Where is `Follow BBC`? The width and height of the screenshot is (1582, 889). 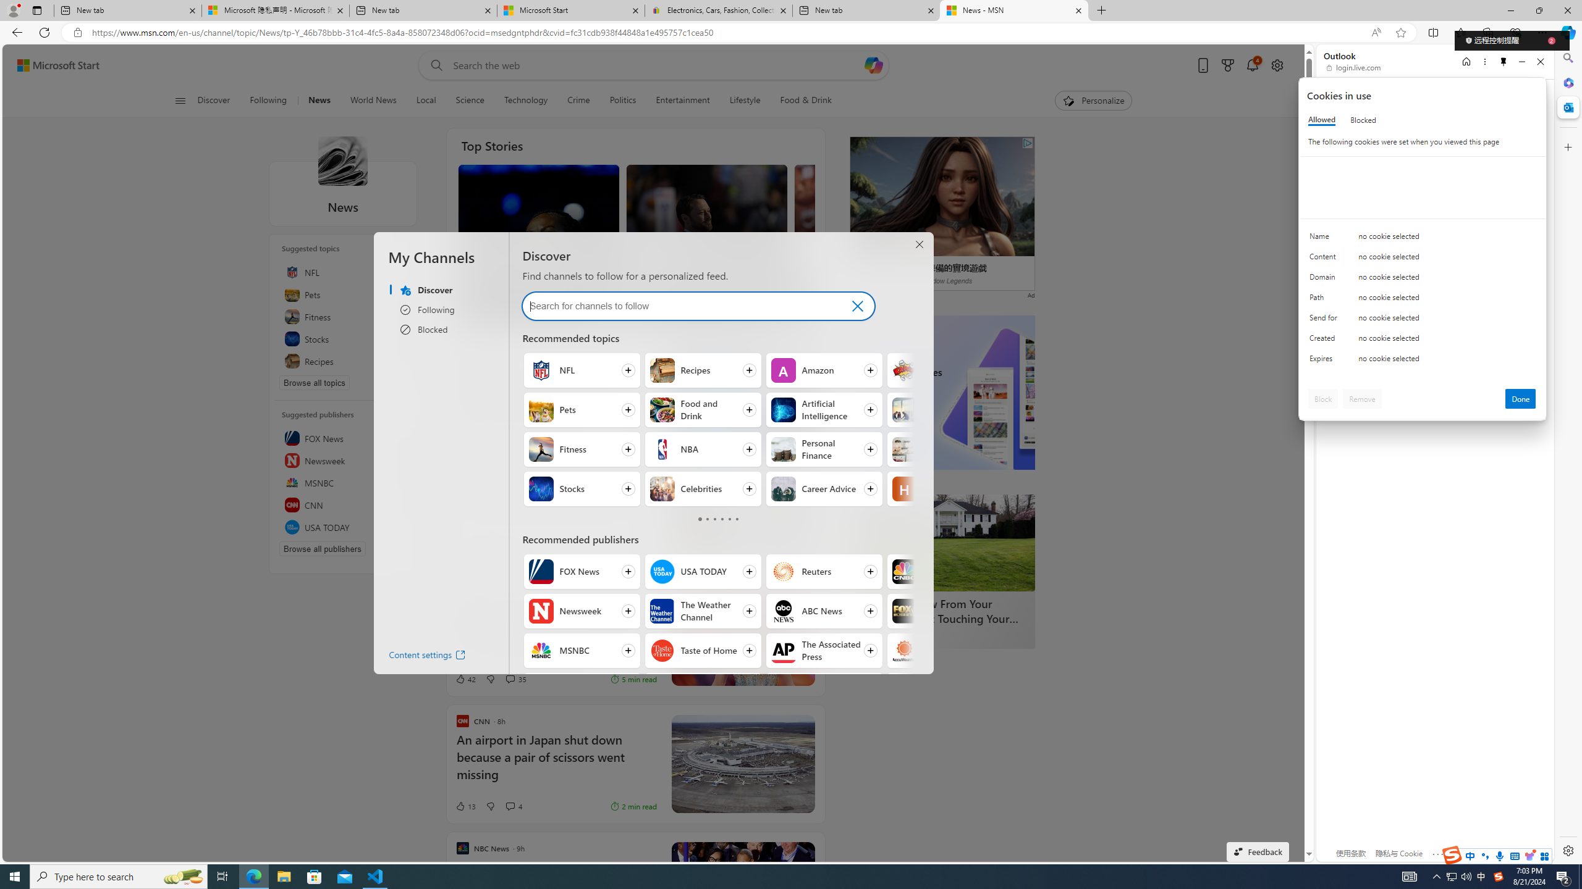 Follow BBC is located at coordinates (945, 690).